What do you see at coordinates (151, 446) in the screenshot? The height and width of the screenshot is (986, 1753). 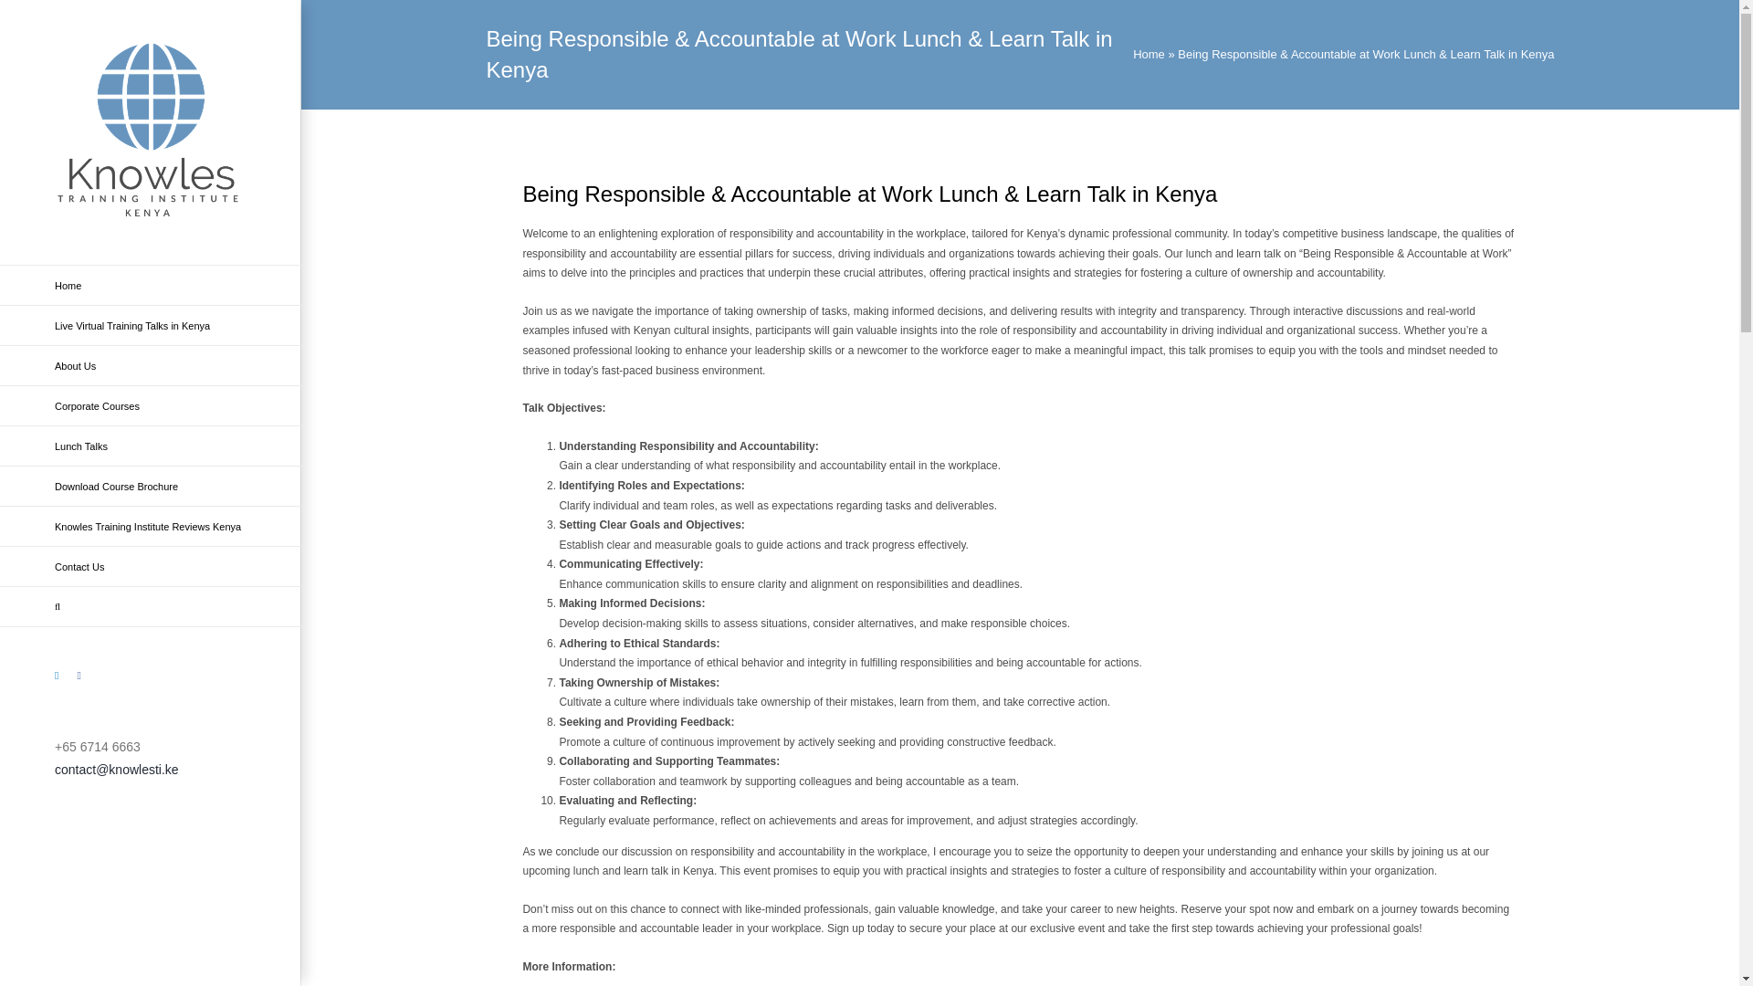 I see `Lunch Talks` at bounding box center [151, 446].